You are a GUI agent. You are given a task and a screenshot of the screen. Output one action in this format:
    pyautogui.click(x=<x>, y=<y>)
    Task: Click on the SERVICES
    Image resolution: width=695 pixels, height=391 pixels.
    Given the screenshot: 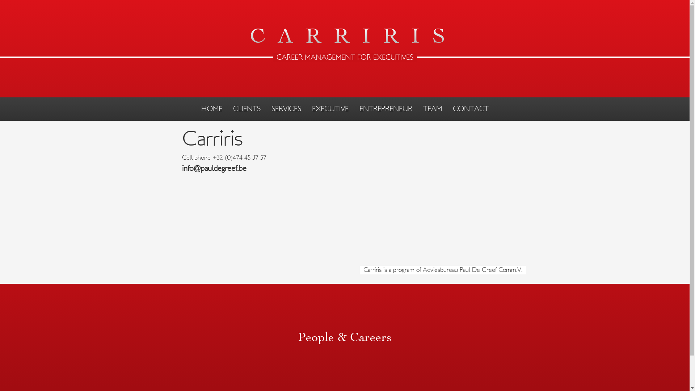 What is the action you would take?
    pyautogui.click(x=286, y=109)
    